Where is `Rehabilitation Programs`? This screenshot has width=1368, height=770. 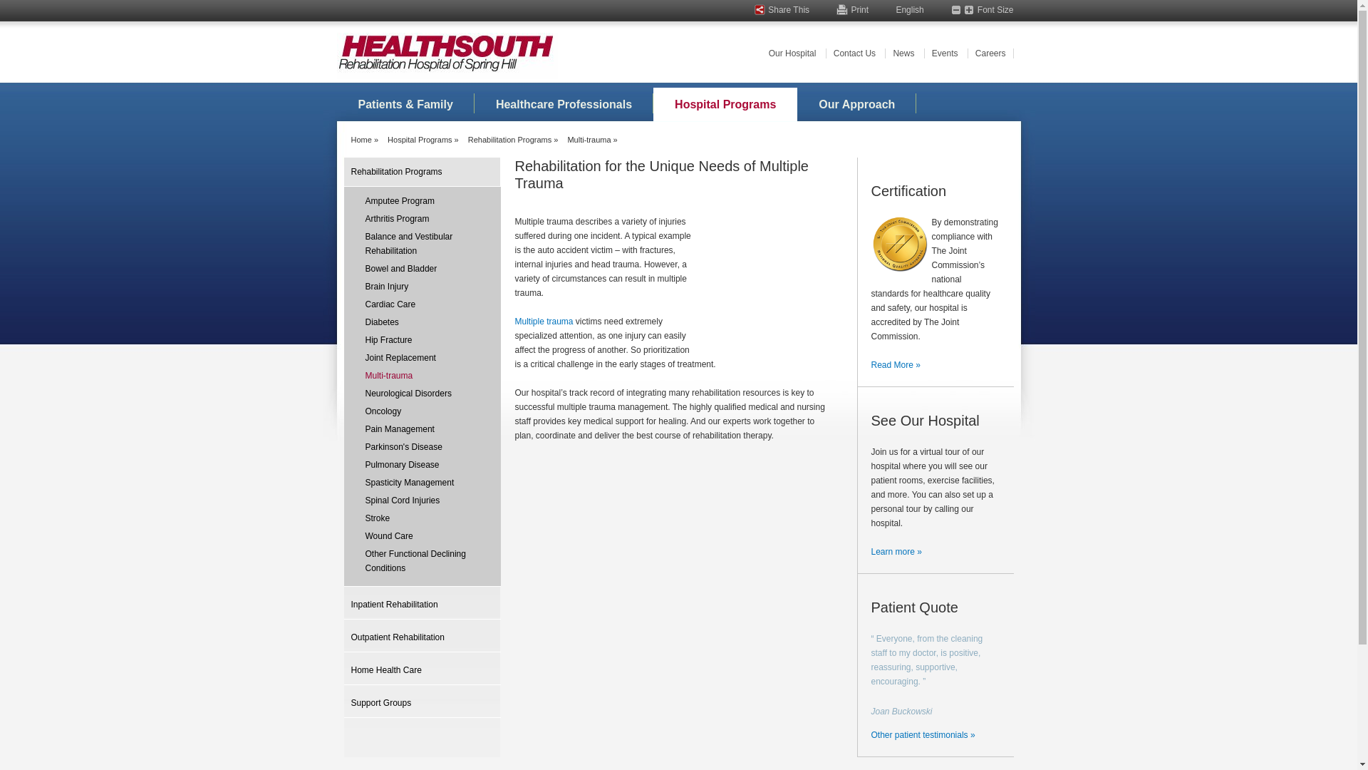 Rehabilitation Programs is located at coordinates (422, 173).